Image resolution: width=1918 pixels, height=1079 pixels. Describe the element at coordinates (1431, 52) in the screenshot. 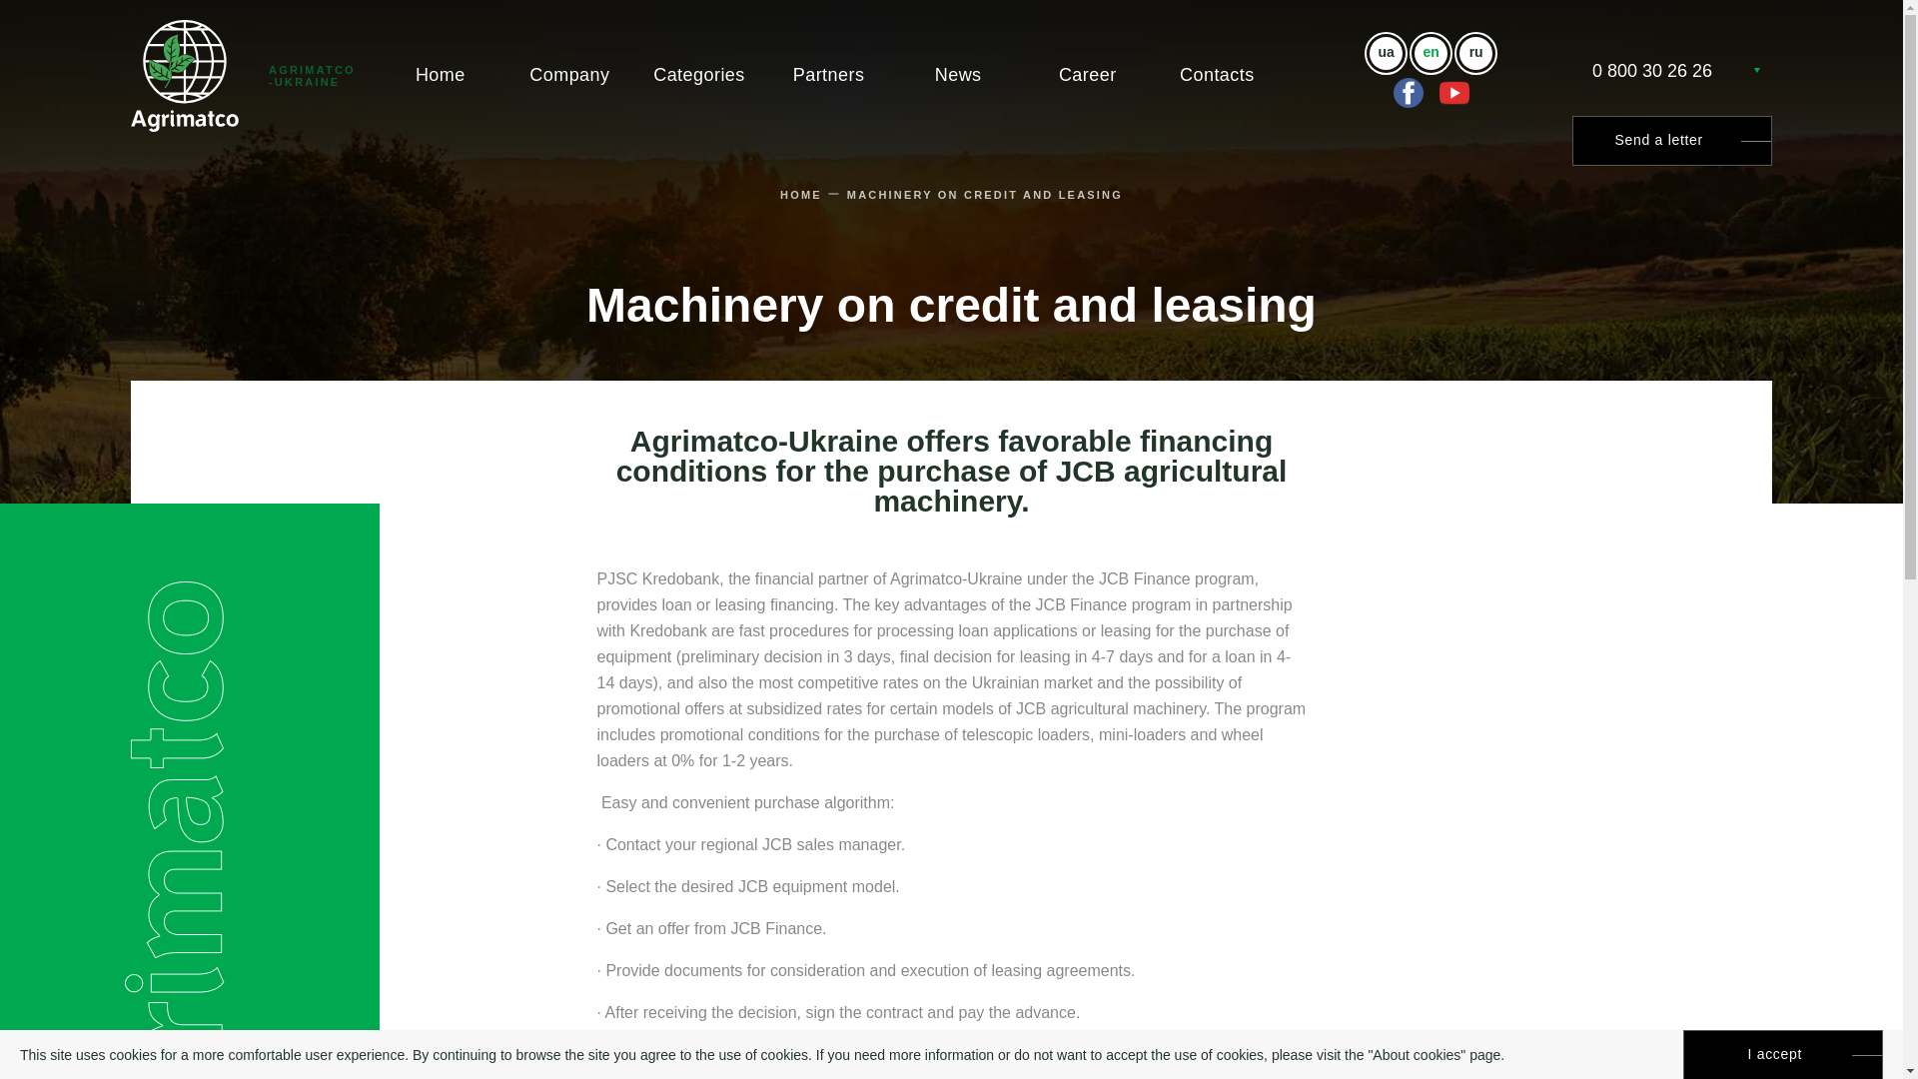

I see `en` at that location.